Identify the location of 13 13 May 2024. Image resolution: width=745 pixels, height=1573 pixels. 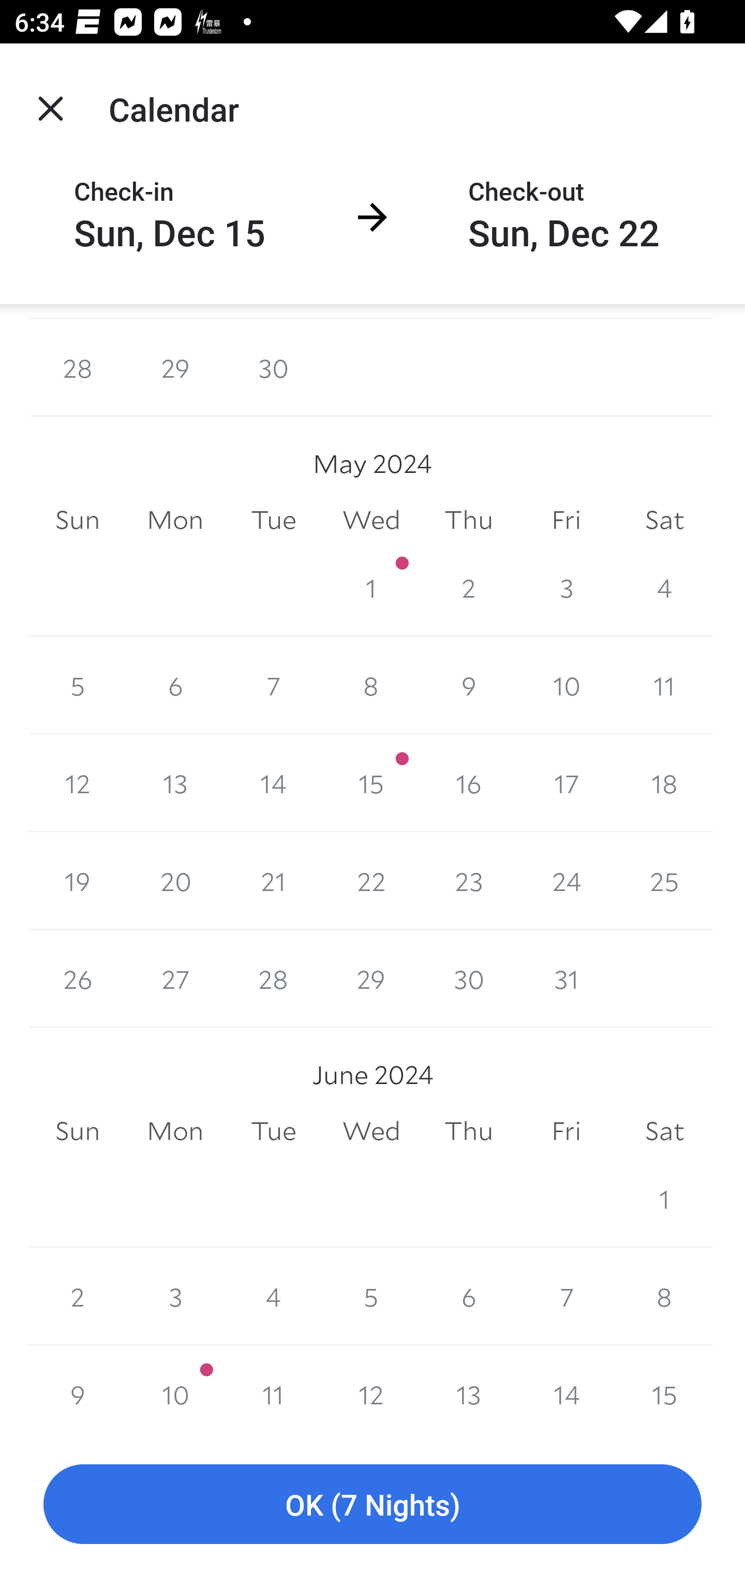
(175, 783).